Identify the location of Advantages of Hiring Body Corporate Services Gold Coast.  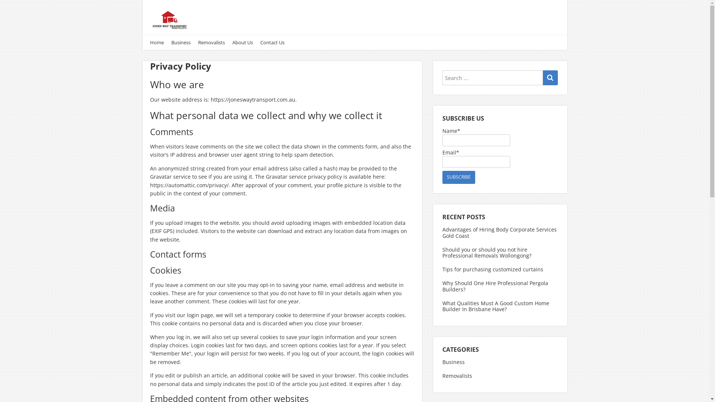
(500, 233).